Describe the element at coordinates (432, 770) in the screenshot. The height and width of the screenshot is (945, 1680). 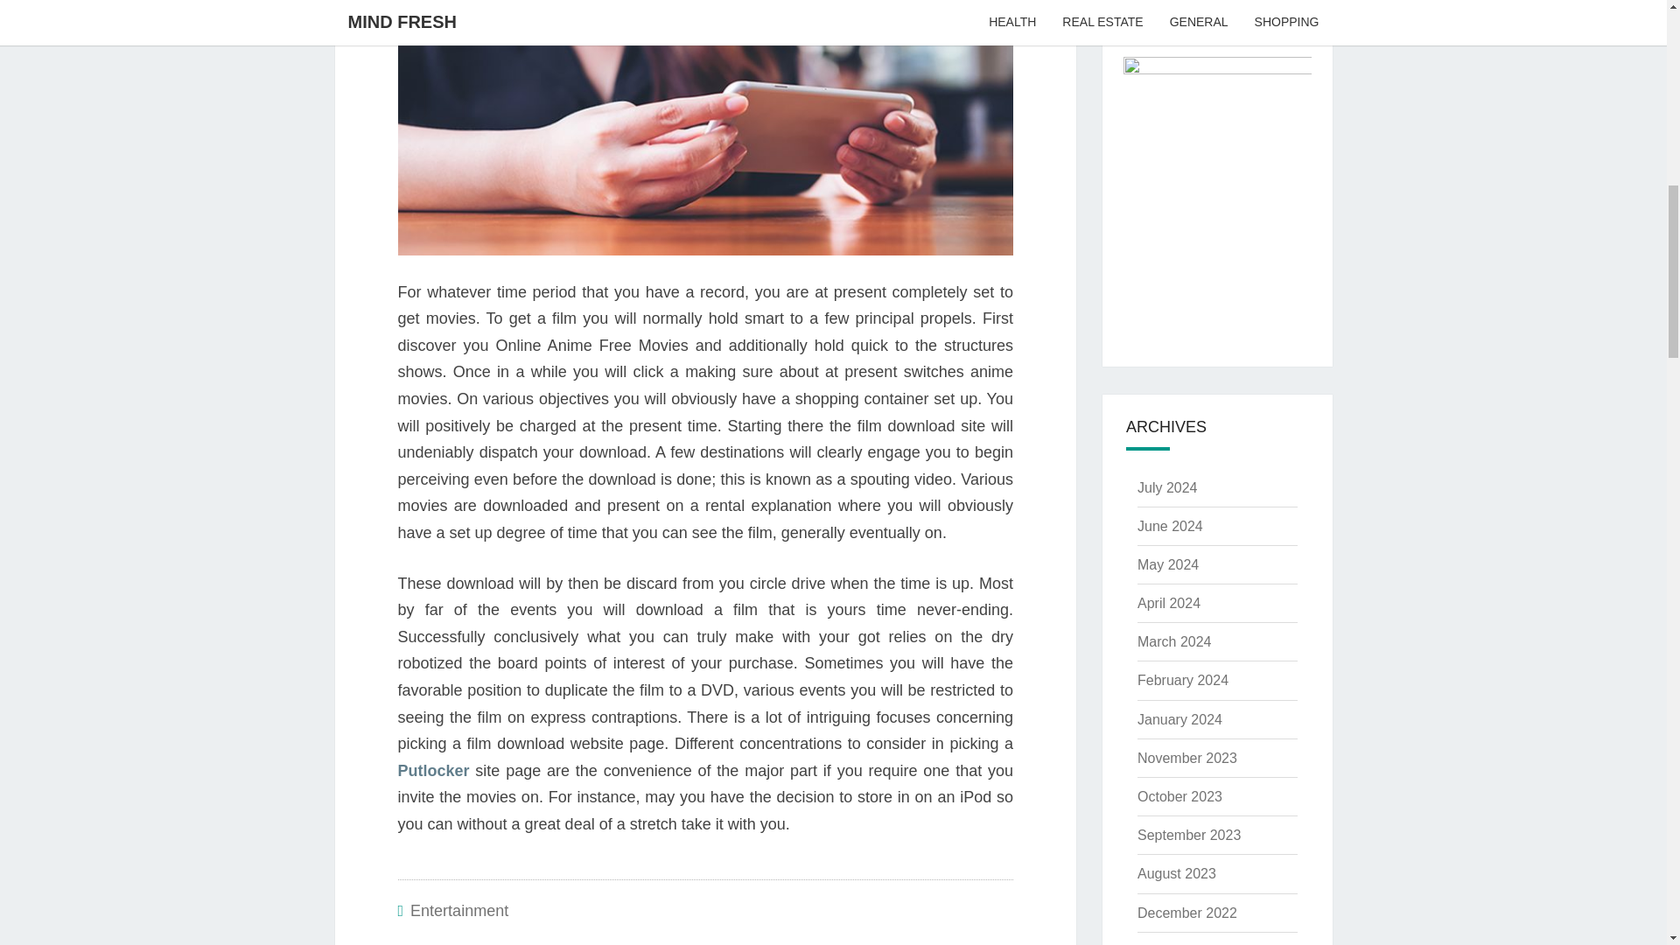
I see `Putlocker` at that location.